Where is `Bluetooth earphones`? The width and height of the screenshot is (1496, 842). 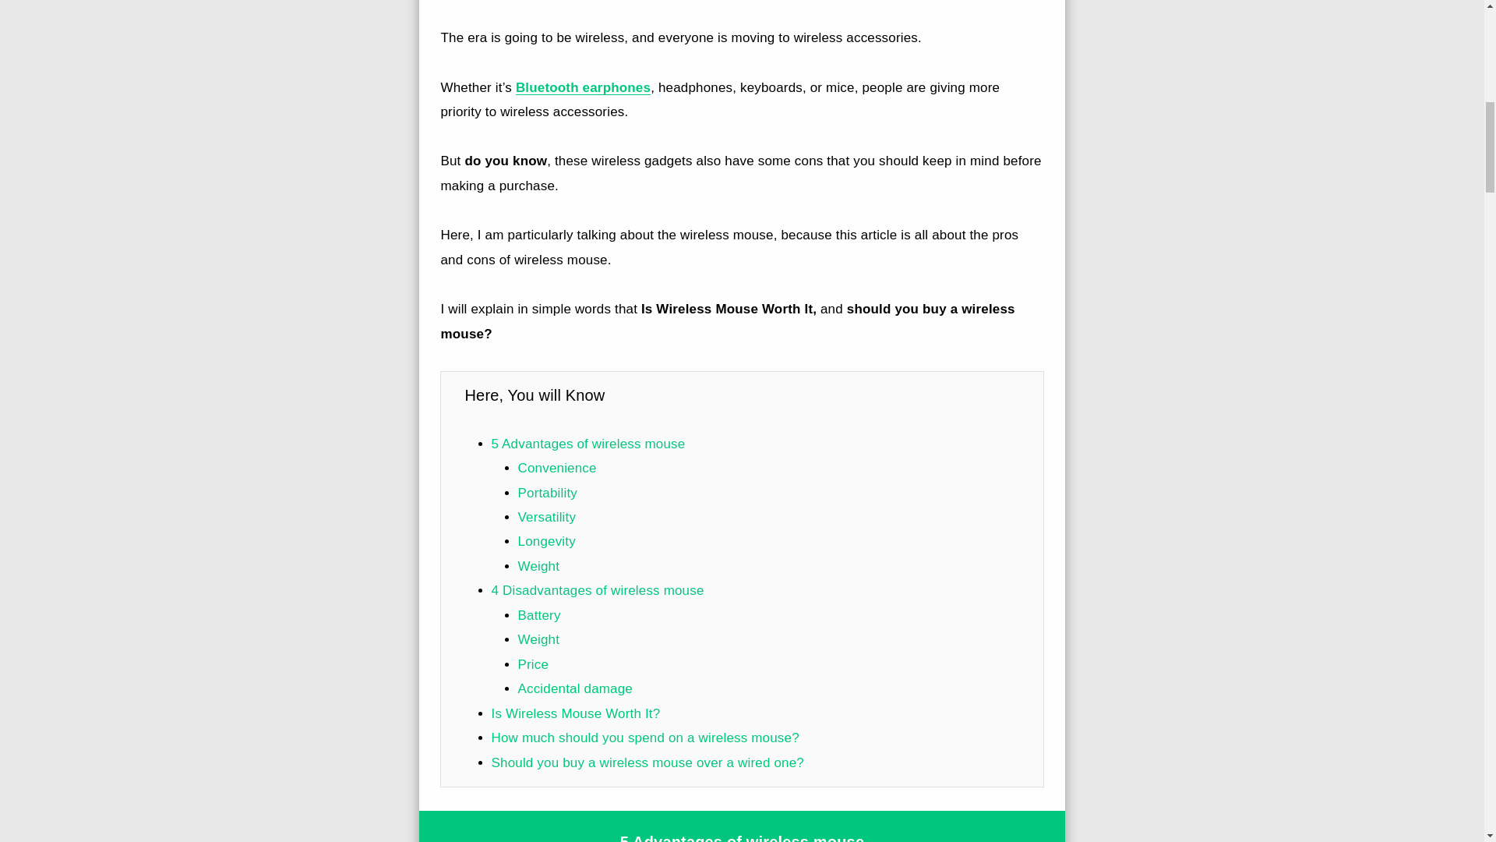
Bluetooth earphones is located at coordinates (583, 87).